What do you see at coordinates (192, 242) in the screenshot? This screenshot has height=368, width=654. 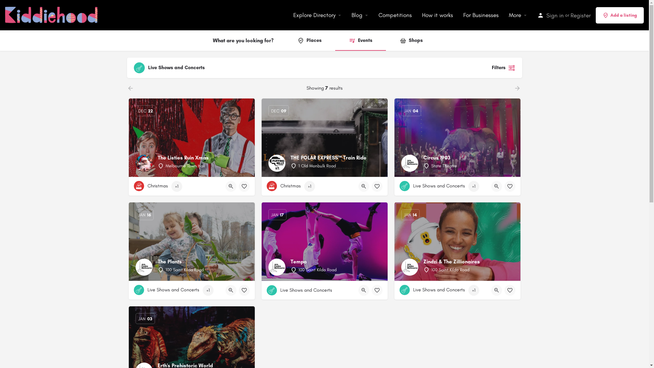 I see `The Plants
100 Saint Kilda Road
JAN
16` at bounding box center [192, 242].